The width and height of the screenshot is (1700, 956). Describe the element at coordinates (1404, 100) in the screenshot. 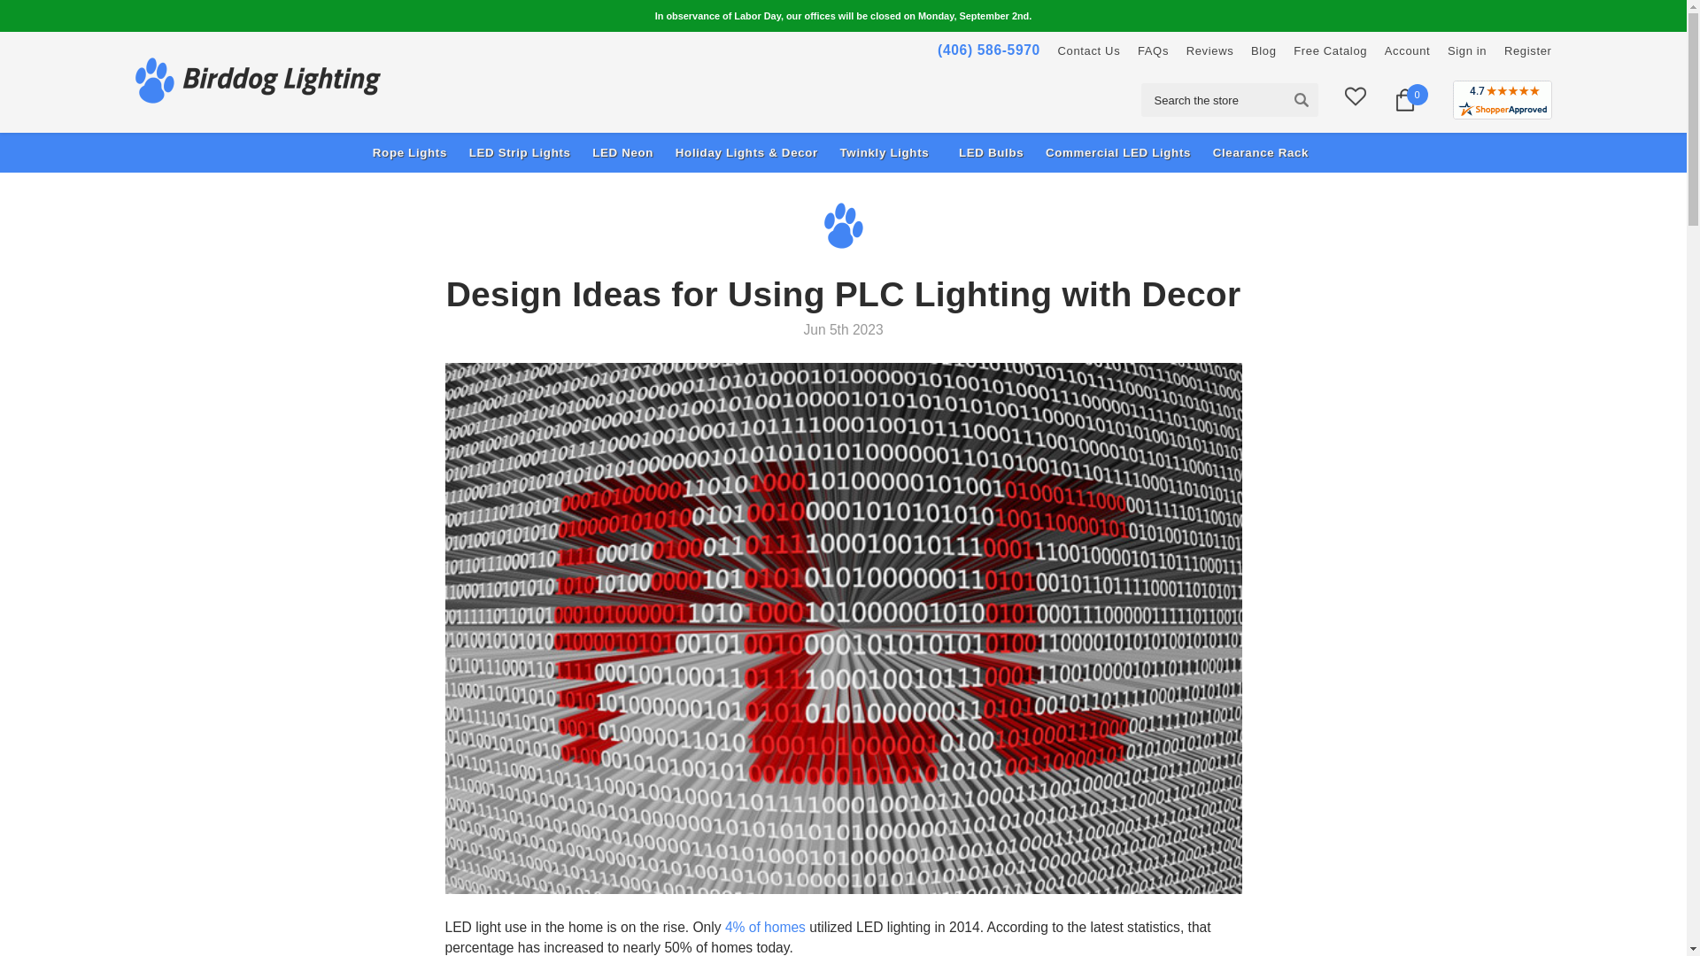

I see `0` at that location.